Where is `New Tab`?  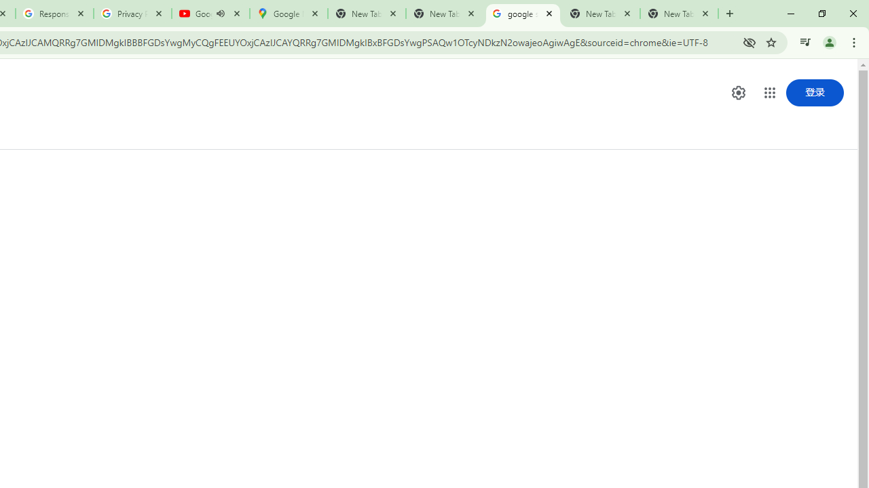 New Tab is located at coordinates (679, 14).